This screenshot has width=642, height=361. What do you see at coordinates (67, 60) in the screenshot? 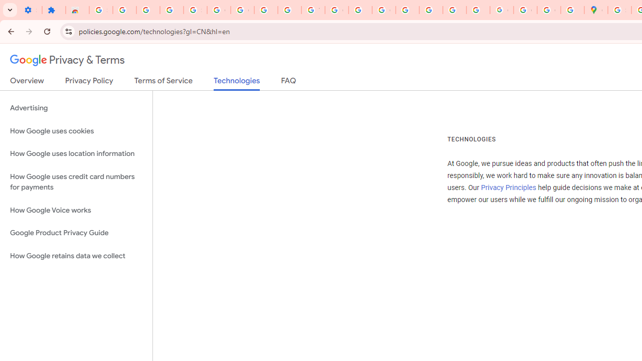
I see `Privacy & Terms` at bounding box center [67, 60].